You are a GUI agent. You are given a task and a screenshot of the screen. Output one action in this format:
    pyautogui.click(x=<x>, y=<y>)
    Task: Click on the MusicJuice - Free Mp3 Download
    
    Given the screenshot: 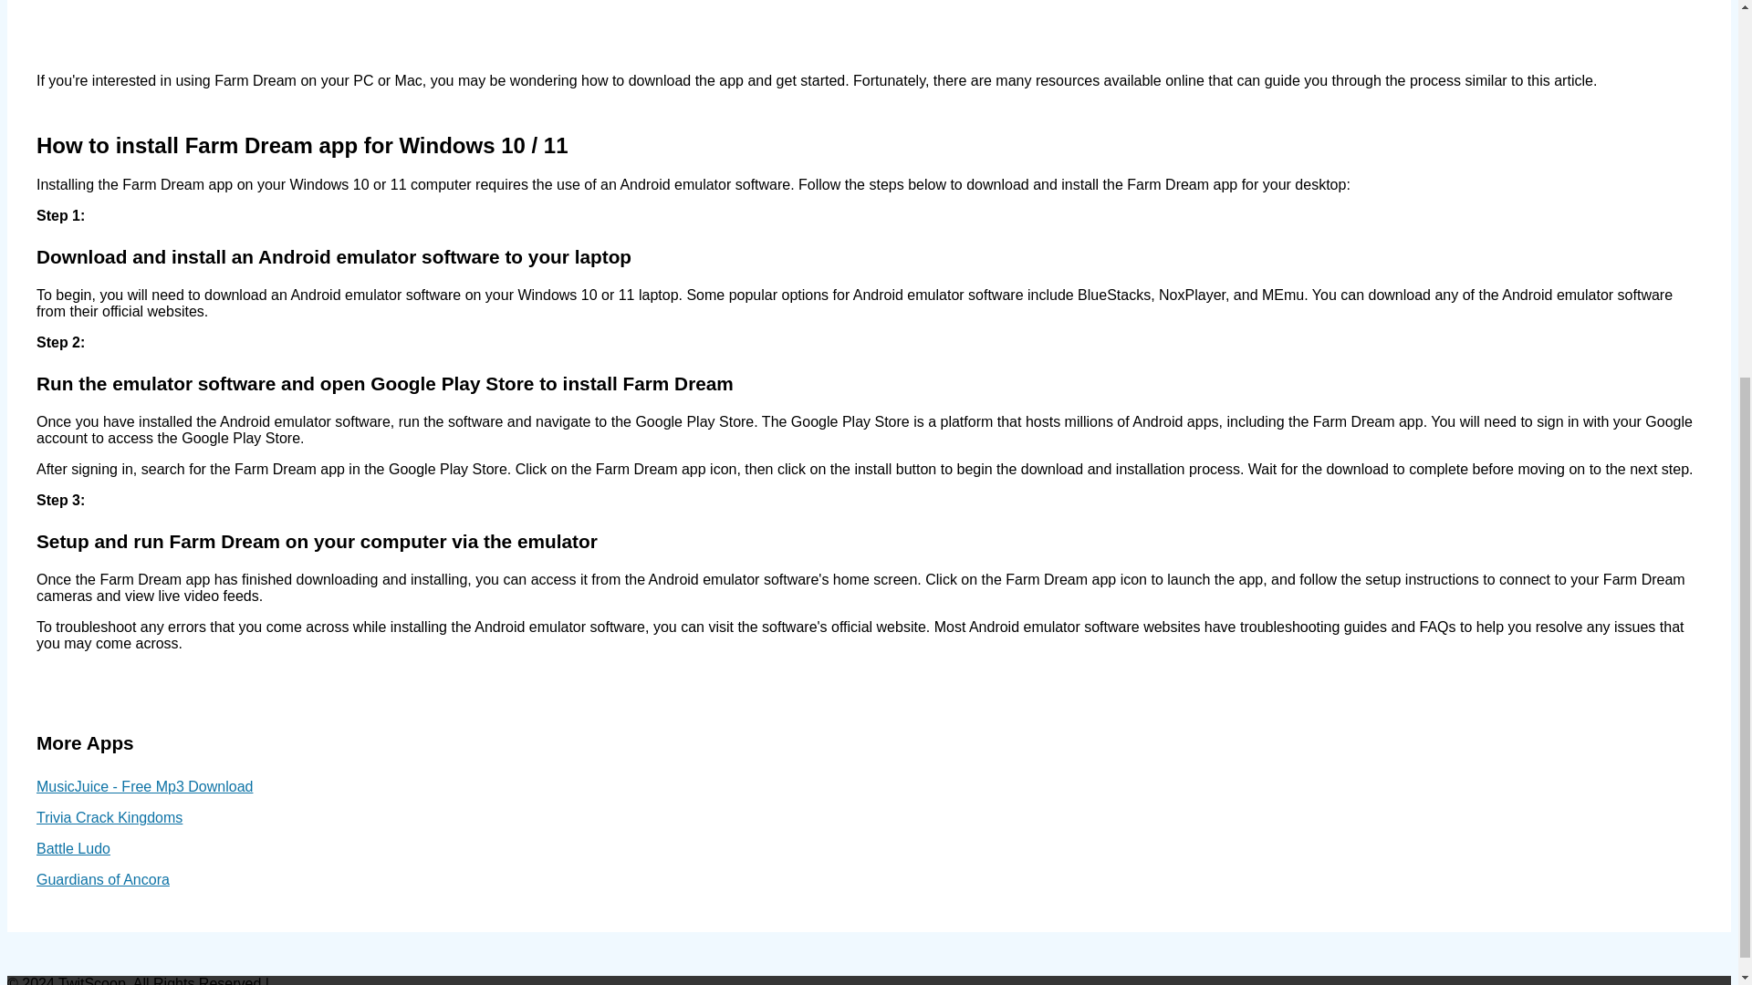 What is the action you would take?
    pyautogui.click(x=144, y=786)
    